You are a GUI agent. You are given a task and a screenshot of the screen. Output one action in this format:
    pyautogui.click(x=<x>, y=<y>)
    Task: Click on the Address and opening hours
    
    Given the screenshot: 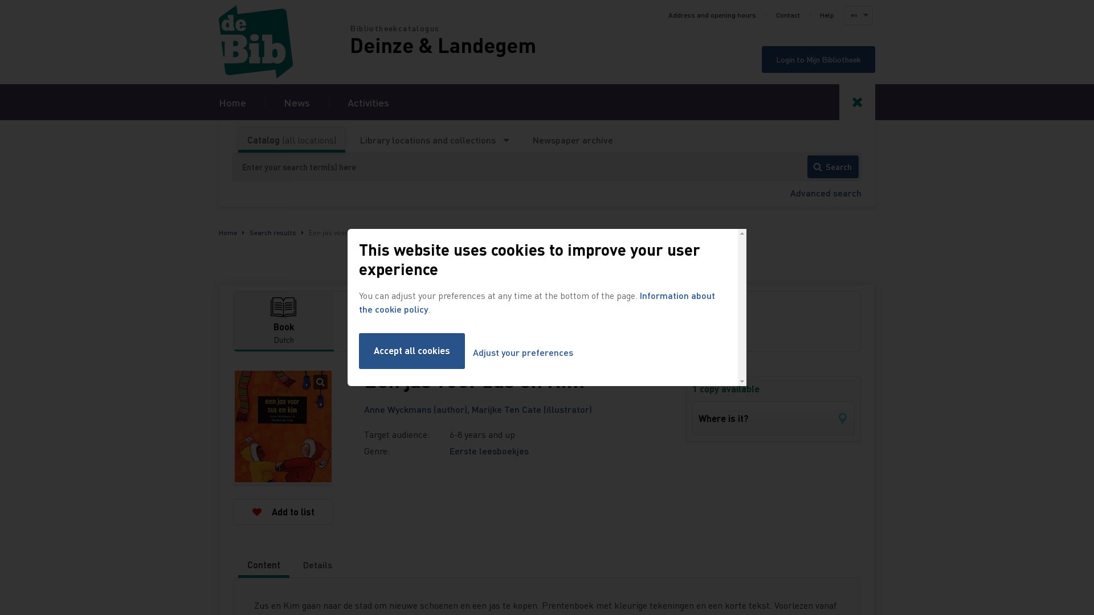 What is the action you would take?
    pyautogui.click(x=712, y=15)
    